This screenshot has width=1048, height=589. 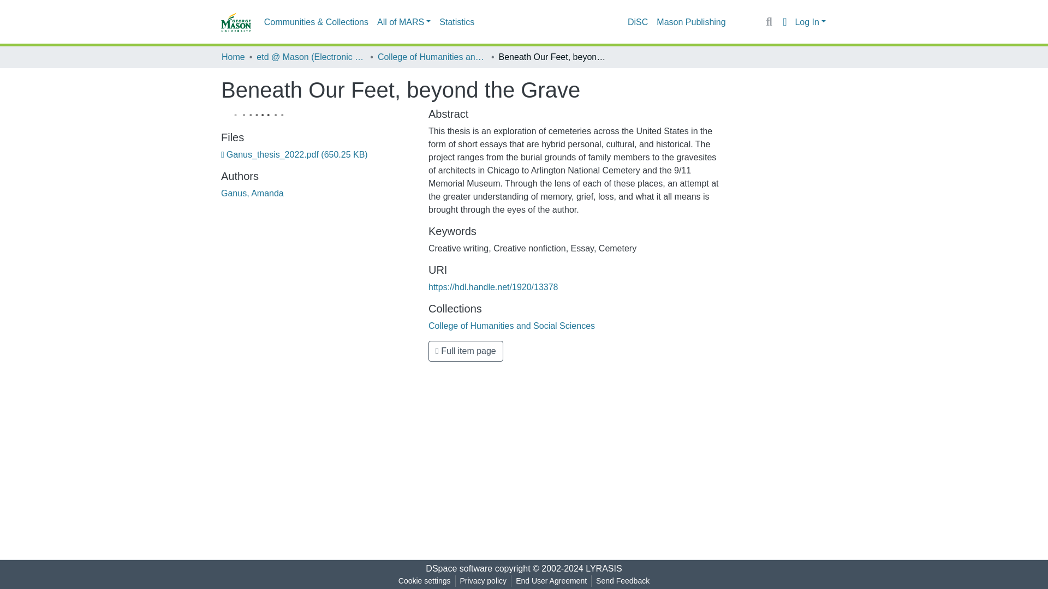 What do you see at coordinates (458, 568) in the screenshot?
I see `DSpace software` at bounding box center [458, 568].